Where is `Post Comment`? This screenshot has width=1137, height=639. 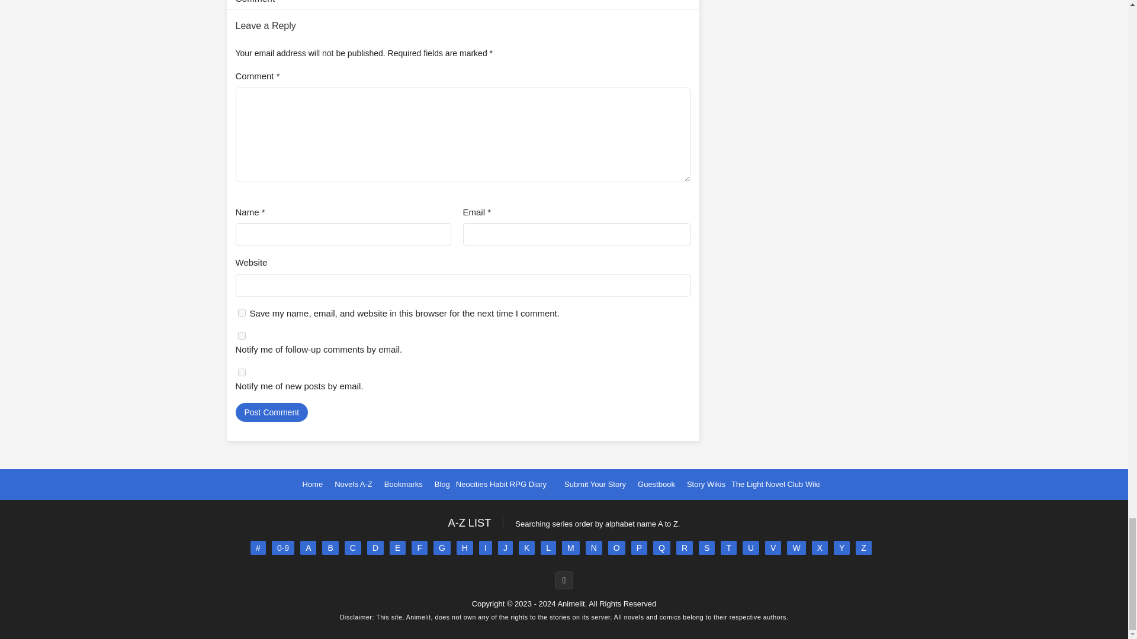
Post Comment is located at coordinates (271, 412).